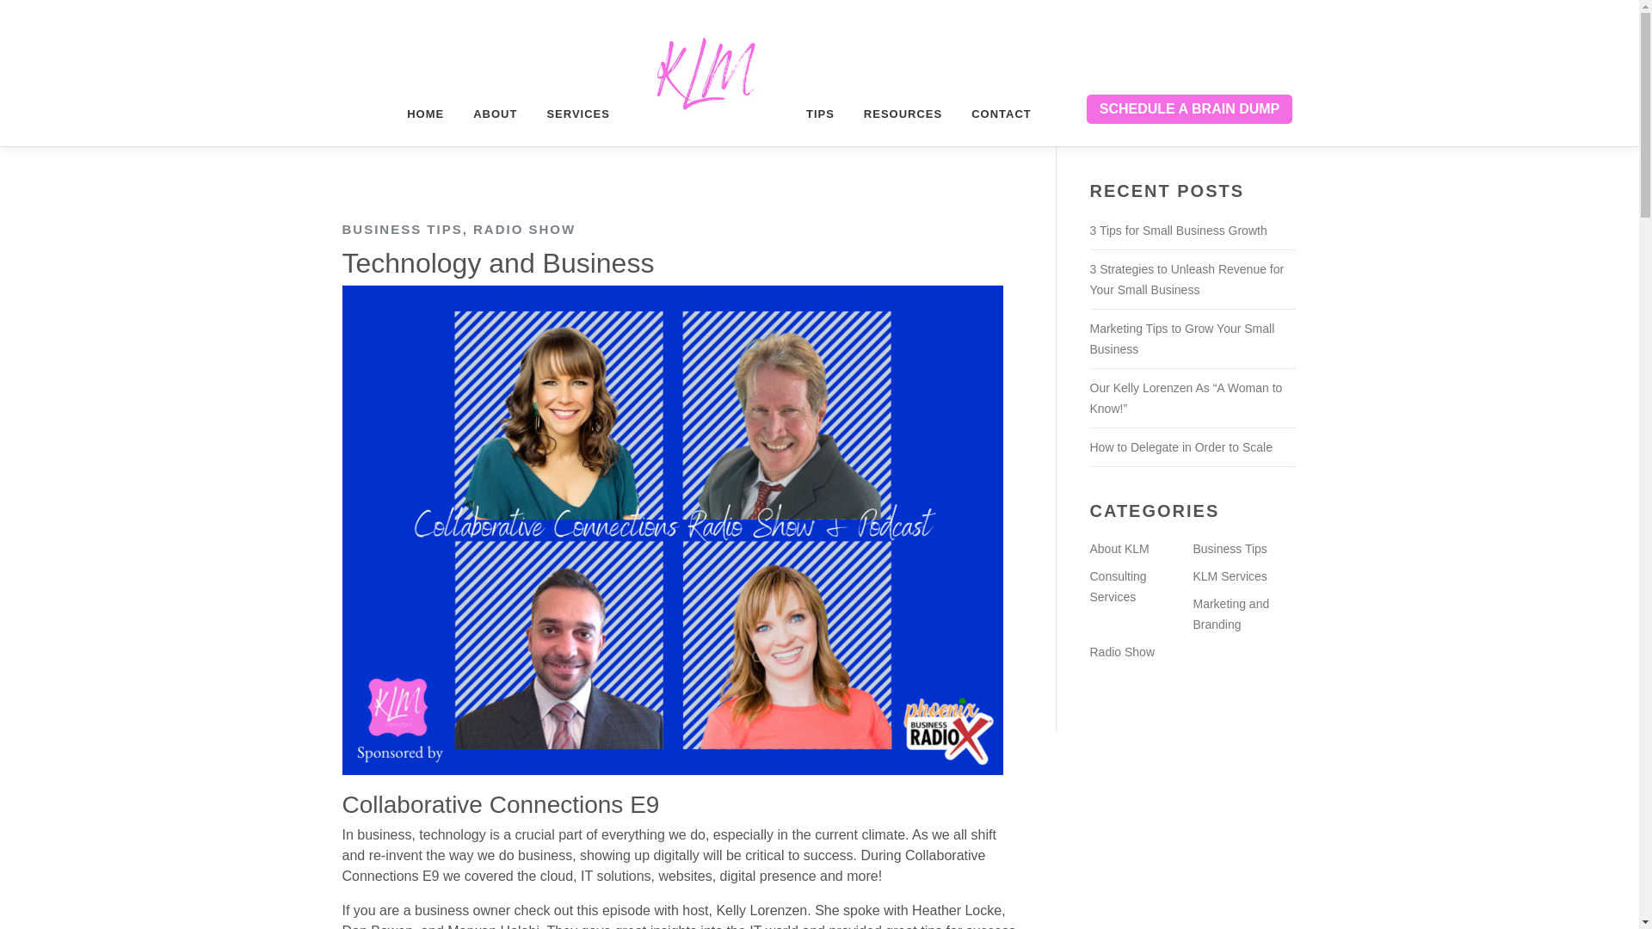 The width and height of the screenshot is (1652, 929). What do you see at coordinates (425, 114) in the screenshot?
I see `HOME` at bounding box center [425, 114].